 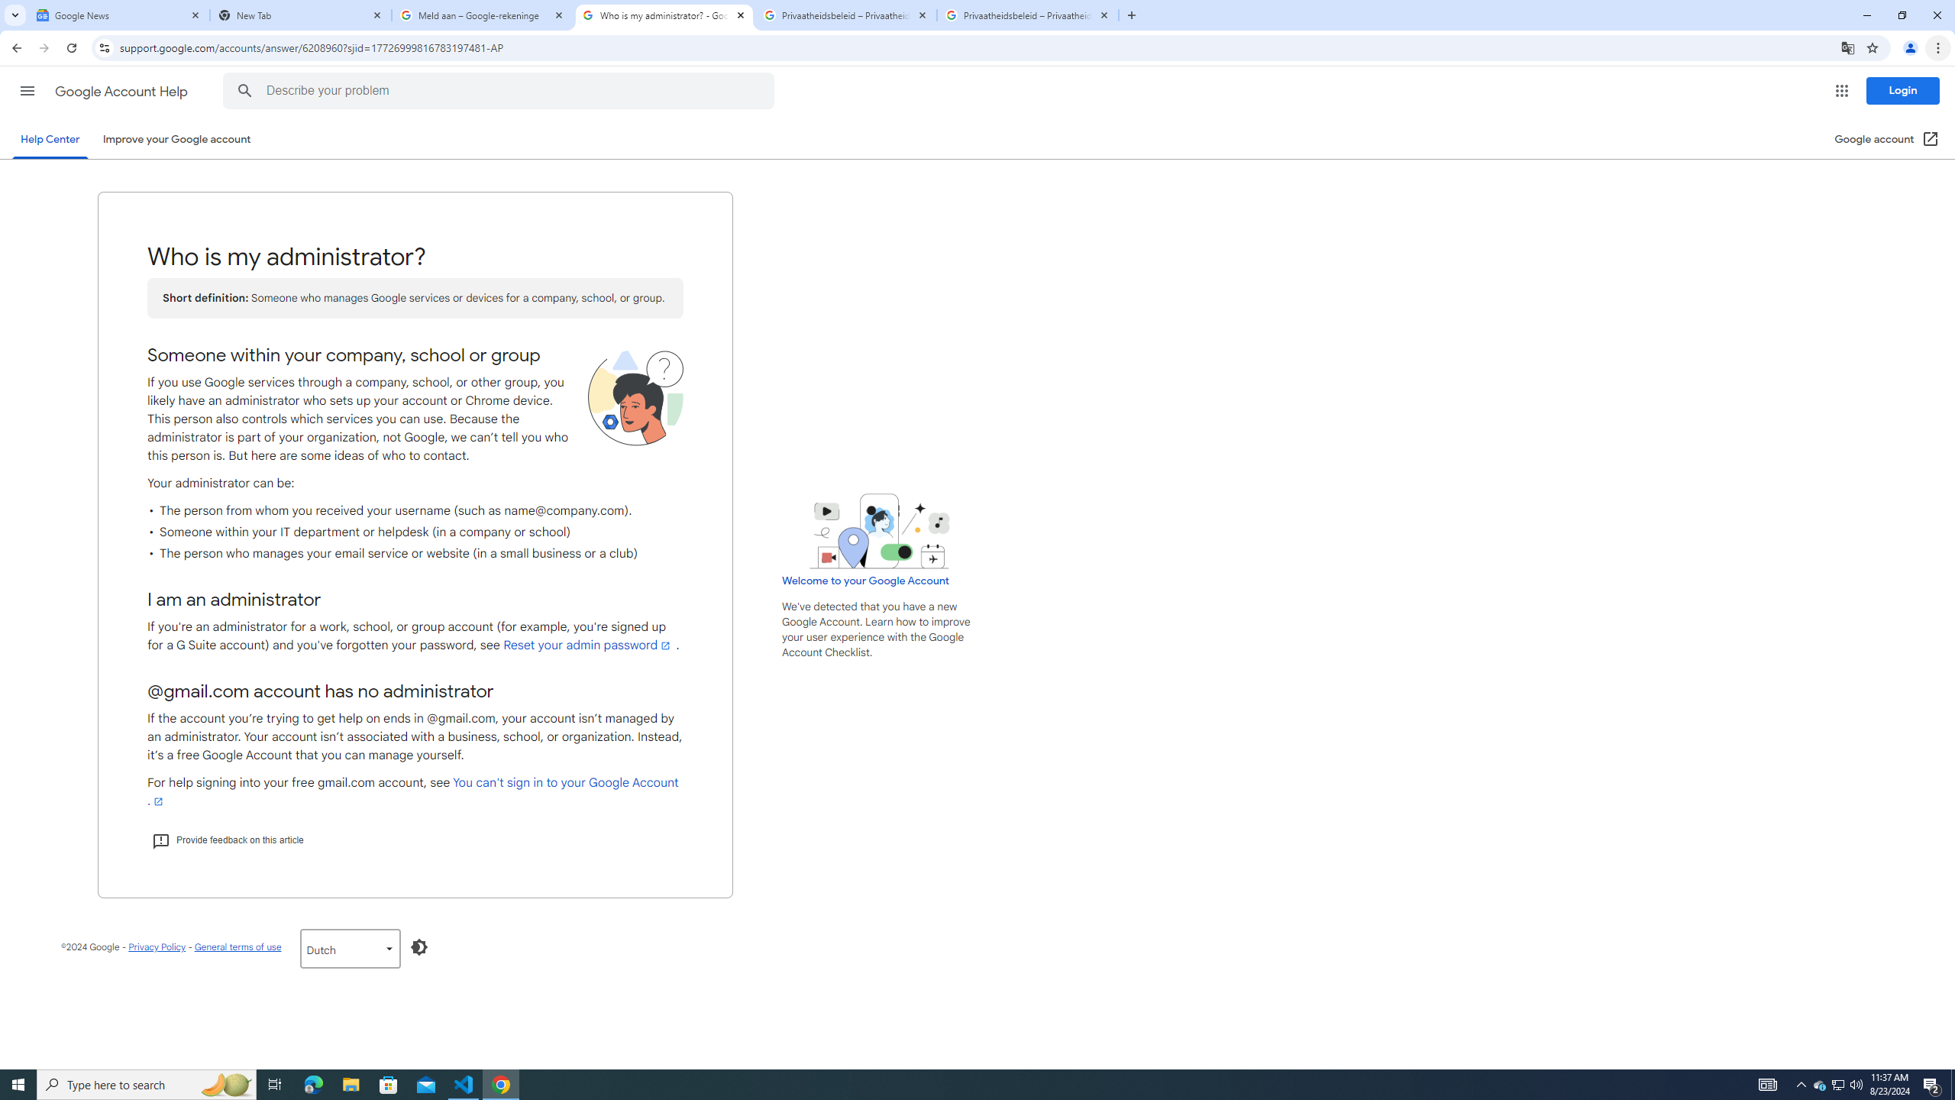 I want to click on Improve your Google account, so click(x=176, y=139).